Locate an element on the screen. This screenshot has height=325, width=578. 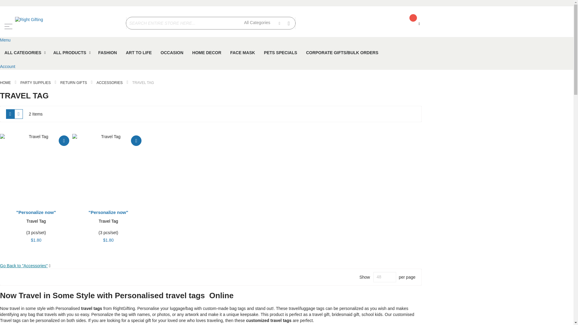
Go to Home Page is located at coordinates (6, 82).